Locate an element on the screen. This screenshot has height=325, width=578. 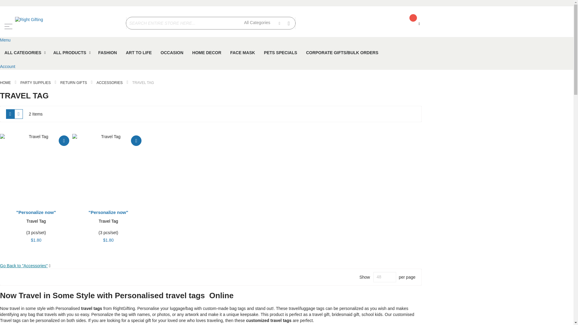
Go to Home Page is located at coordinates (6, 82).